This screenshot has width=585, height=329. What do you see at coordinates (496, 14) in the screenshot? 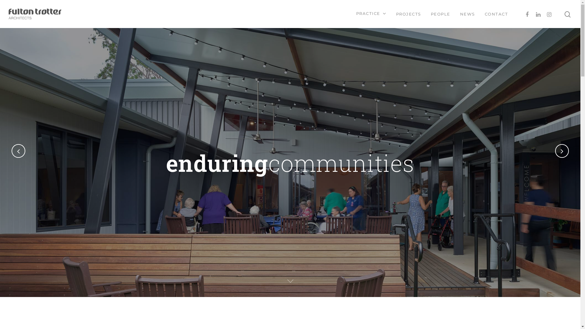
I see `CONTACT` at bounding box center [496, 14].